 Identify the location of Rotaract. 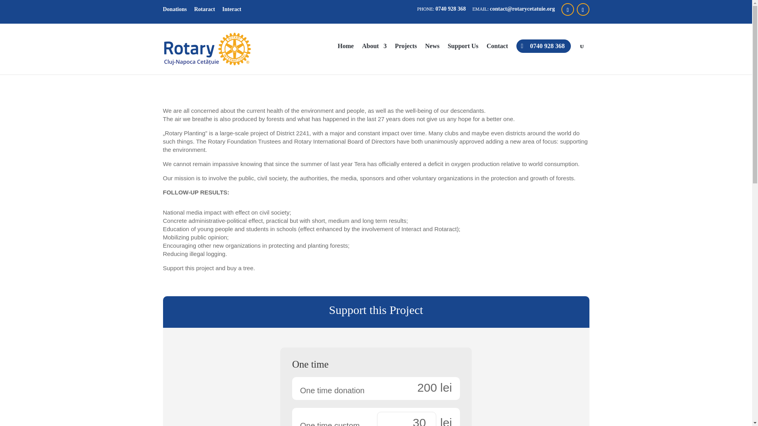
(205, 9).